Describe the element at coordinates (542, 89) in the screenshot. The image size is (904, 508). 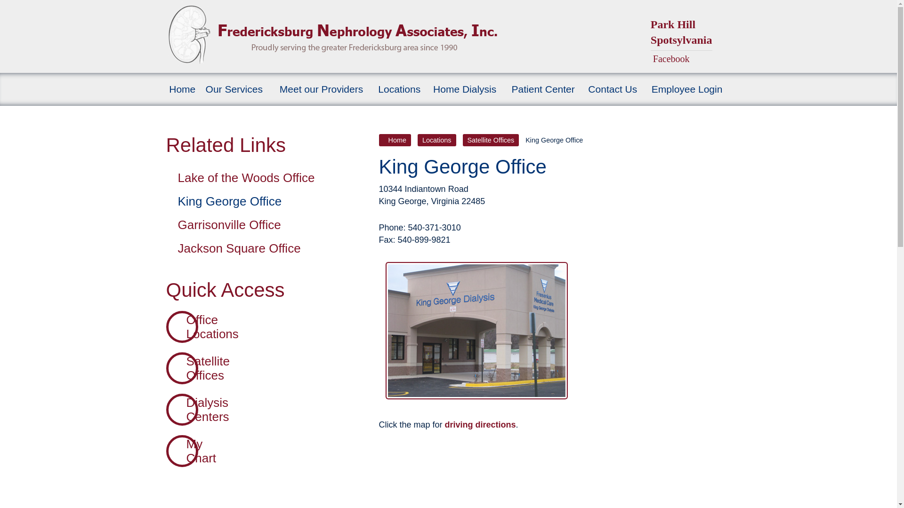
I see `Patient Center` at that location.